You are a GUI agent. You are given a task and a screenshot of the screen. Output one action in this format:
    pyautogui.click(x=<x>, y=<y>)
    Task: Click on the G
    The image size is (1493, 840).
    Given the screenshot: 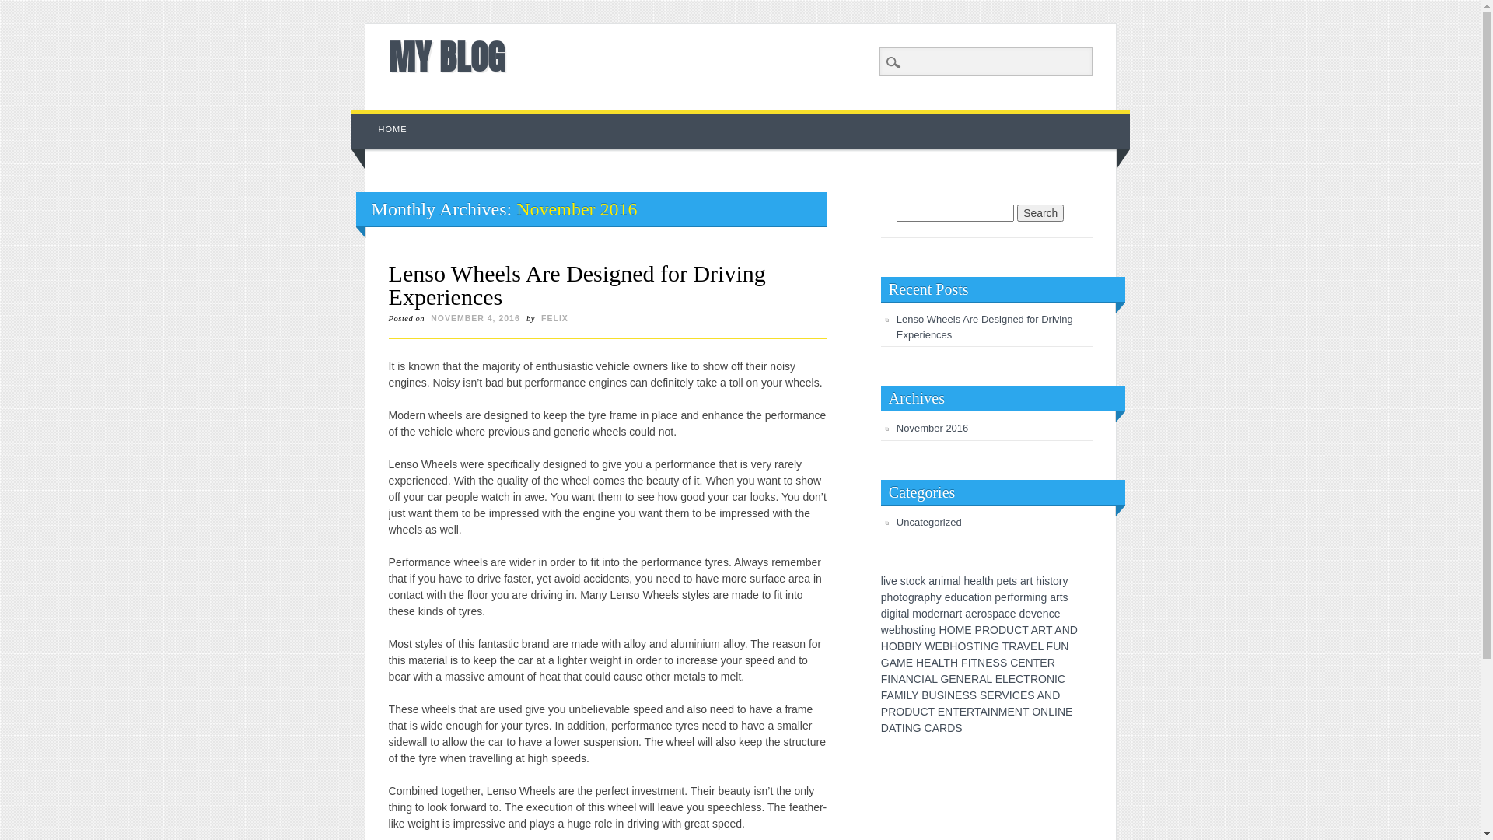 What is the action you would take?
    pyautogui.click(x=995, y=646)
    